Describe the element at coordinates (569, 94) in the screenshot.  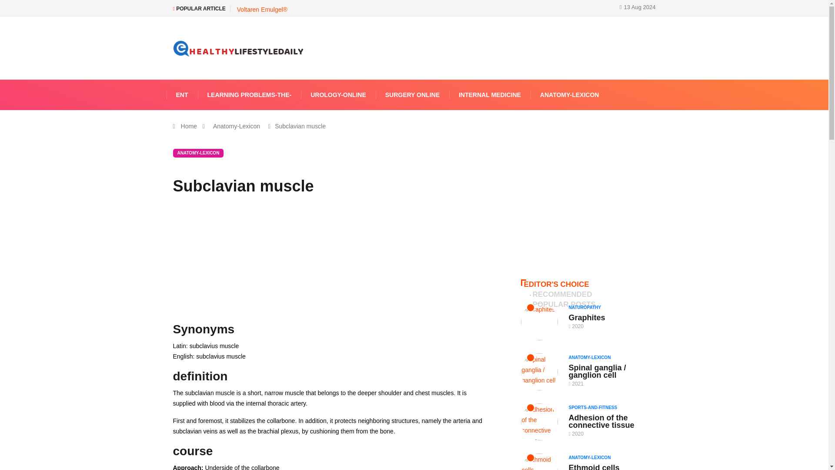
I see `ANATOMY-LEXICON` at that location.